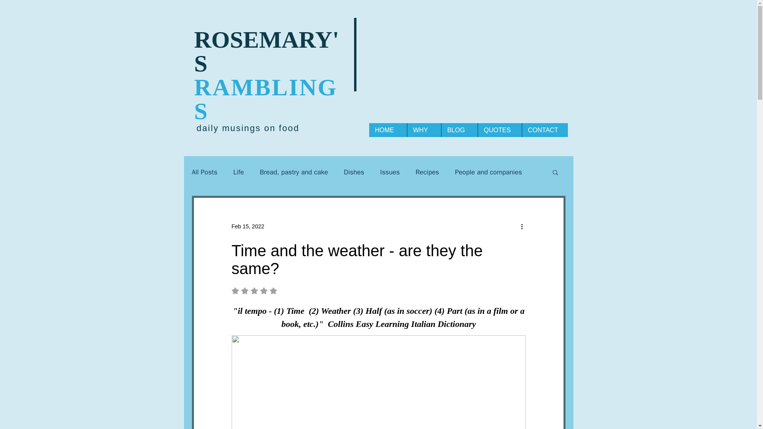 Image resolution: width=763 pixels, height=429 pixels. I want to click on WHY, so click(424, 129).